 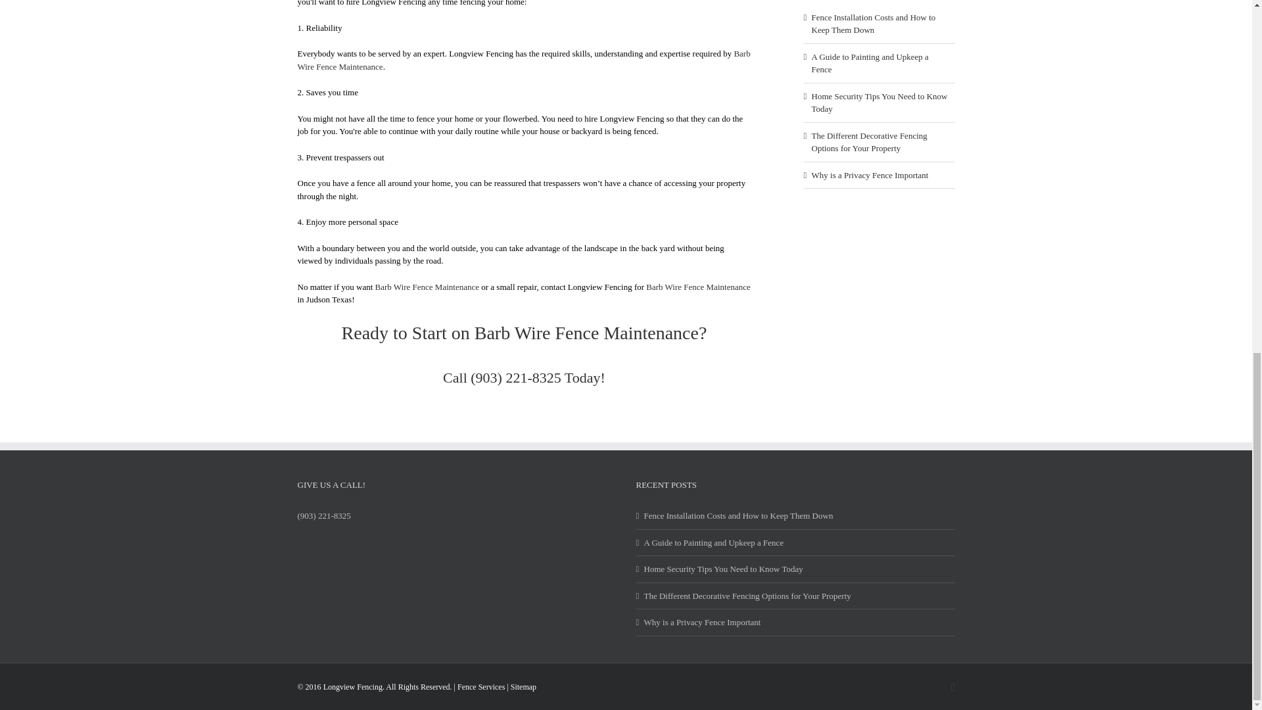 I want to click on A Guide to Painting and Upkeep a Fence, so click(x=796, y=543).